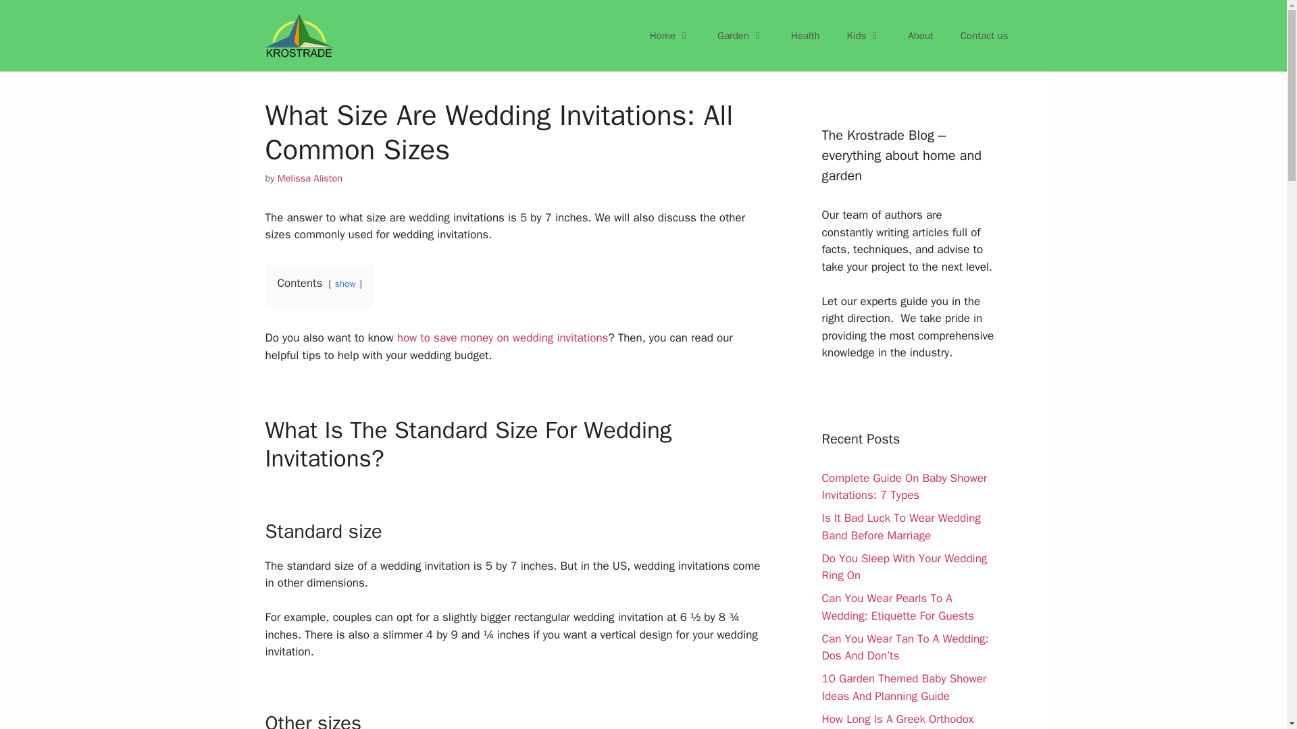  I want to click on About, so click(920, 35).